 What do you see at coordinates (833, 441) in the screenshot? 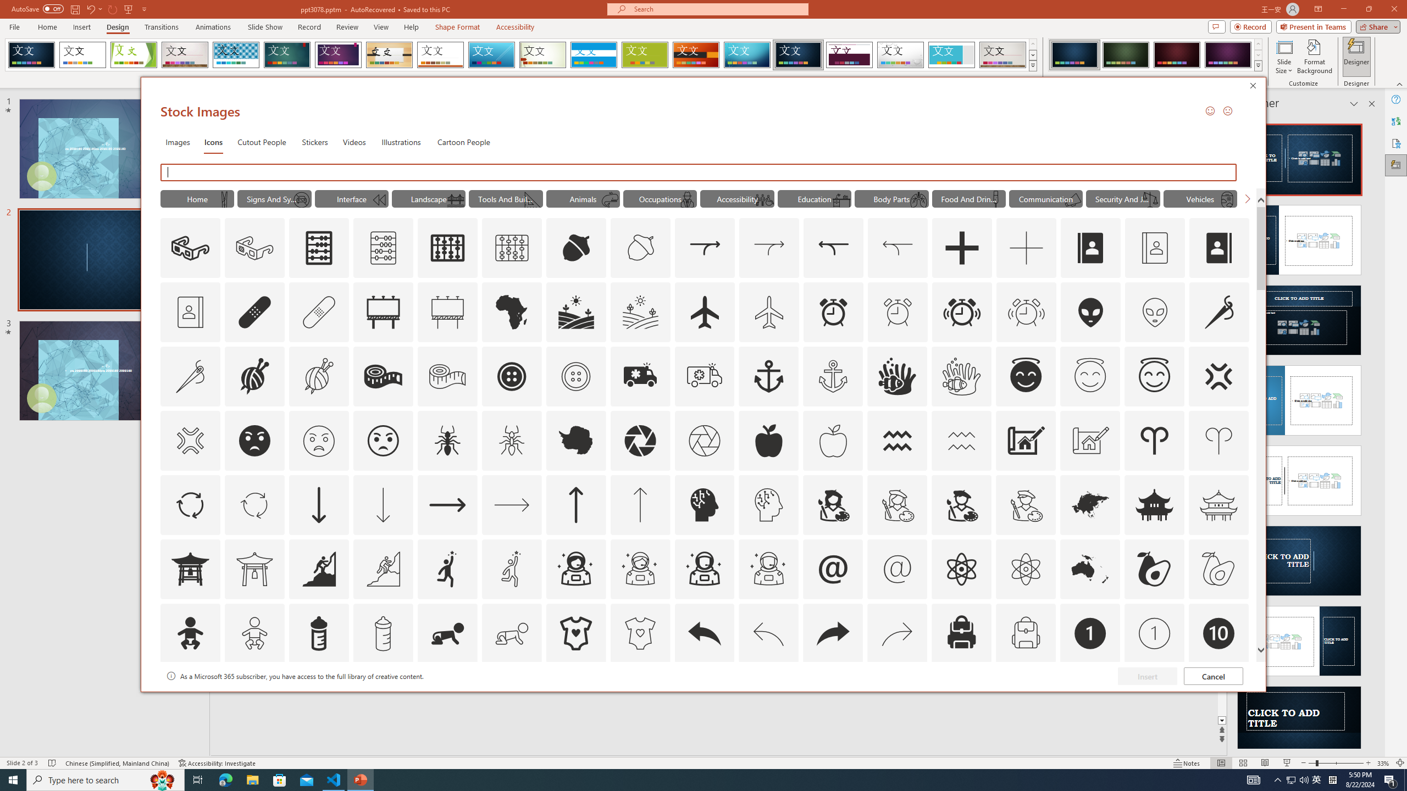
I see `AutomationID: Icons_Apple_M` at bounding box center [833, 441].